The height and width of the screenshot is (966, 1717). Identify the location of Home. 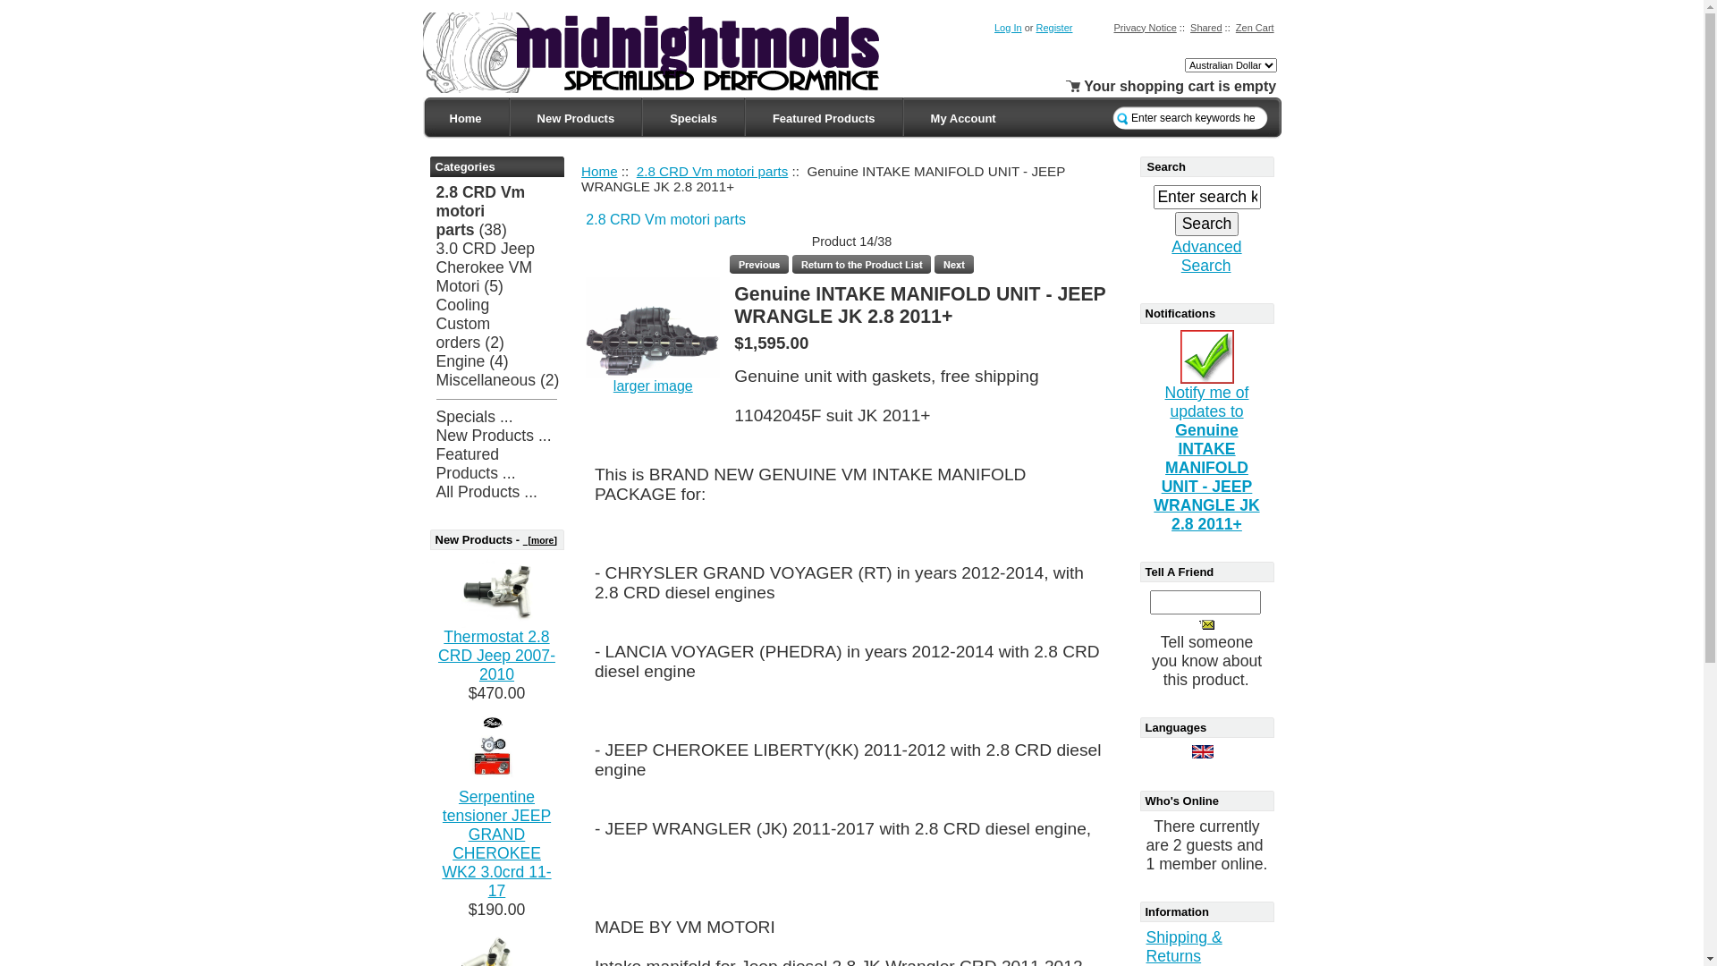
(599, 170).